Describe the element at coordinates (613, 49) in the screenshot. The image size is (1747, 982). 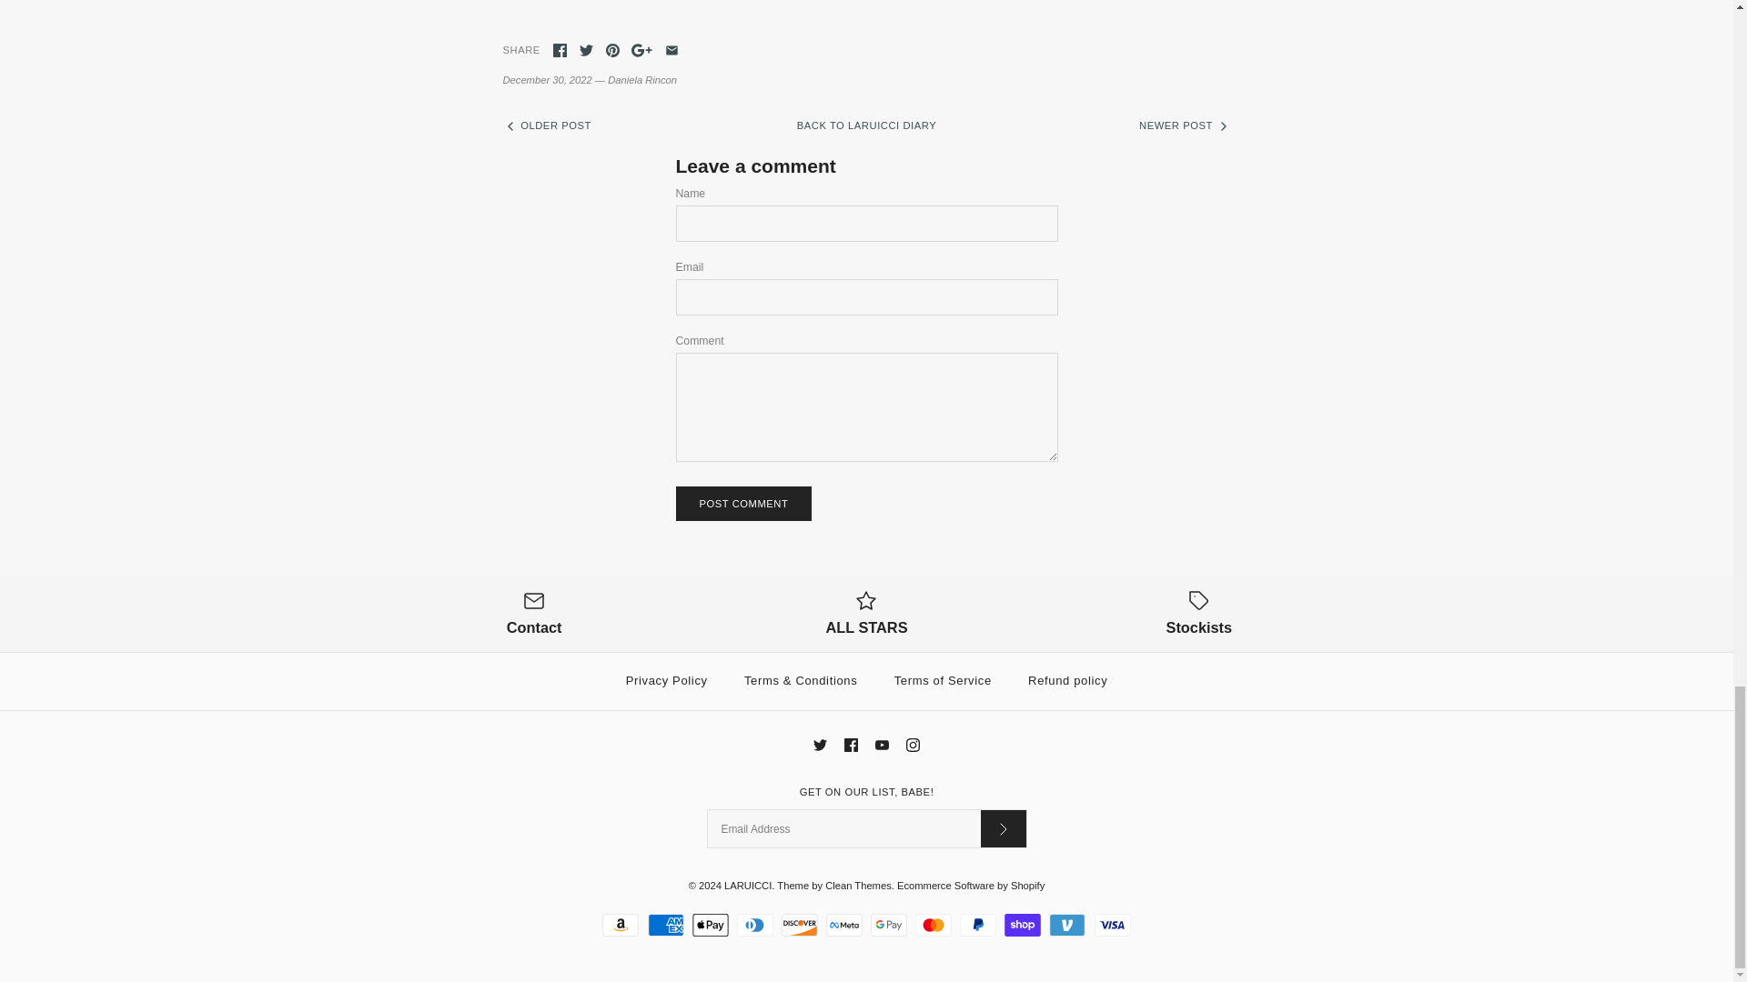
I see `Pin the main image` at that location.